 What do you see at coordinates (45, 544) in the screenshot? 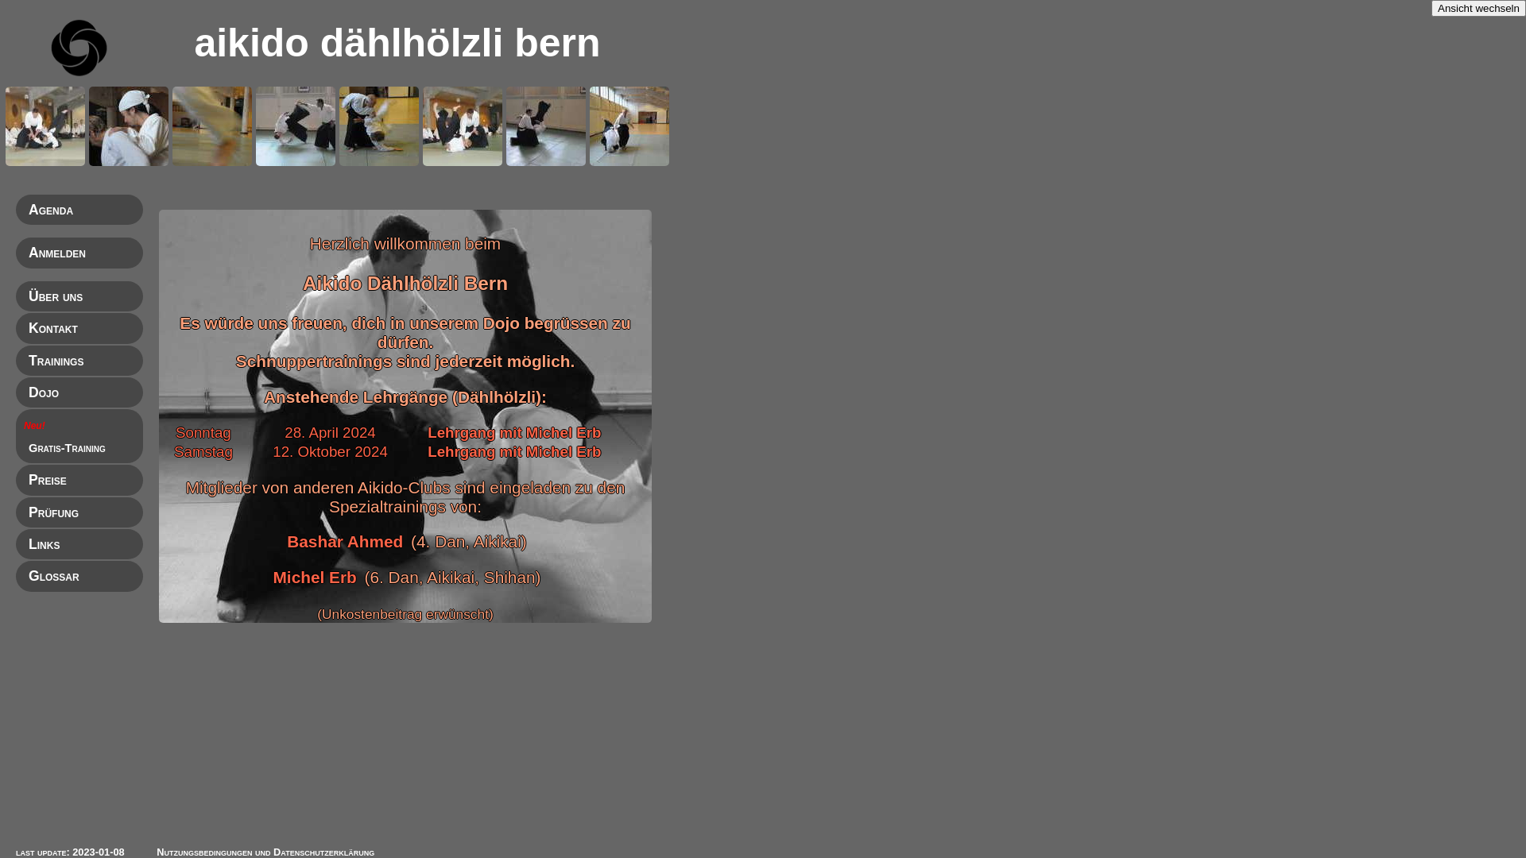
I see `Links` at bounding box center [45, 544].